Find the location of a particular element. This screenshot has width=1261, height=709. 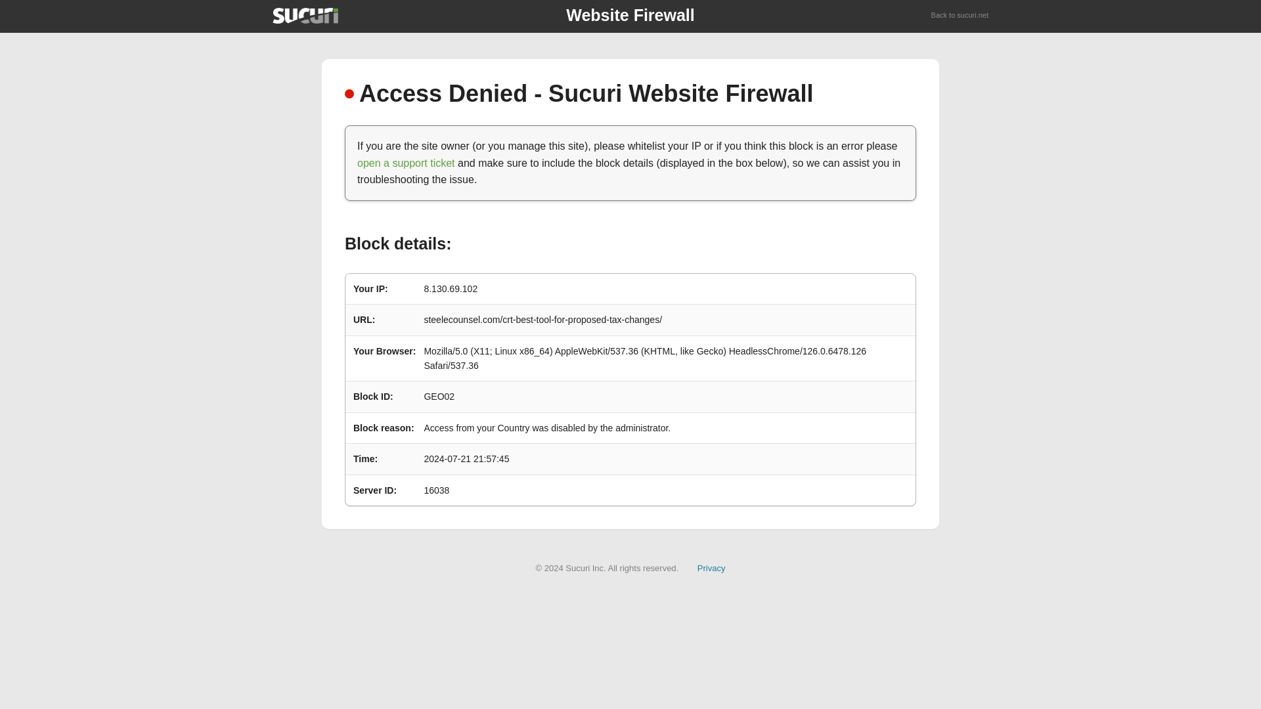

open a support ticket is located at coordinates (406, 163).